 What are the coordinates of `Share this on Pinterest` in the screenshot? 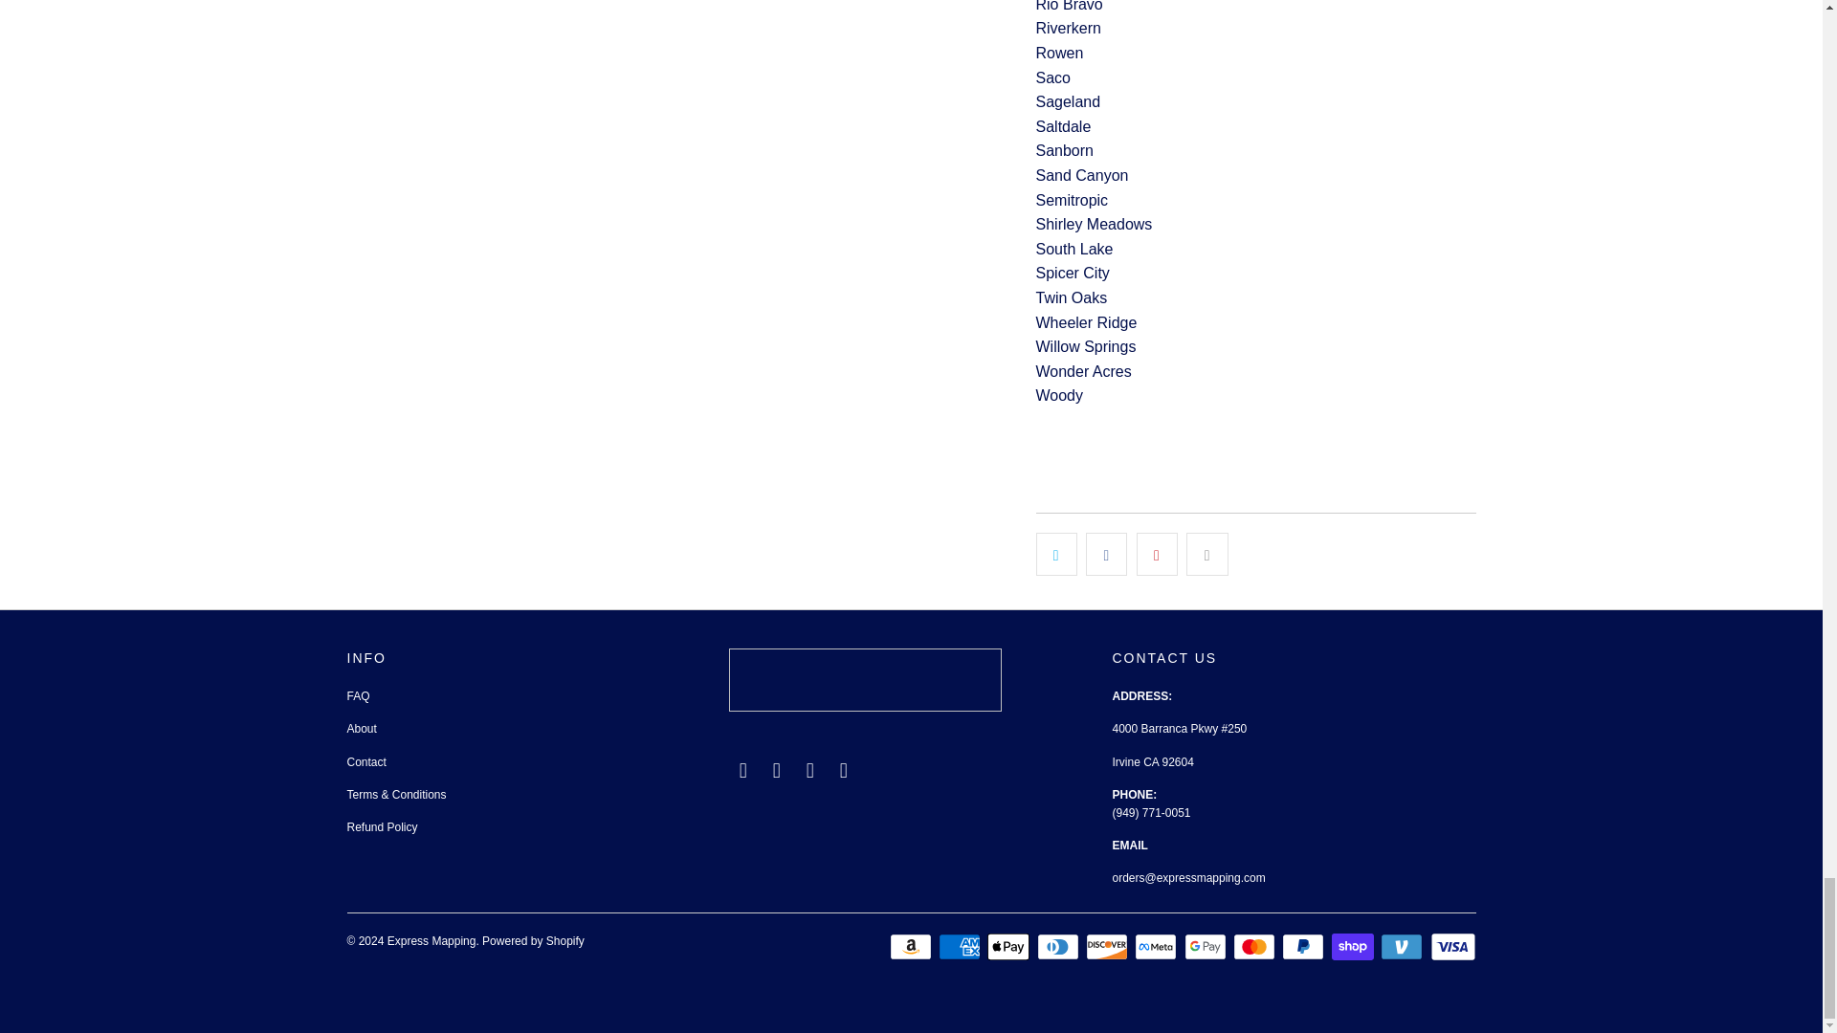 It's located at (1157, 555).